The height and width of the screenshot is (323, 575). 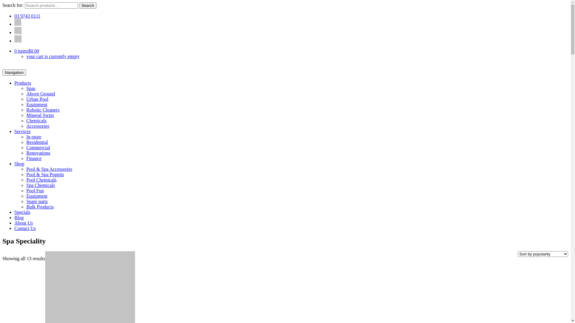 What do you see at coordinates (23, 83) in the screenshot?
I see `Products` at bounding box center [23, 83].